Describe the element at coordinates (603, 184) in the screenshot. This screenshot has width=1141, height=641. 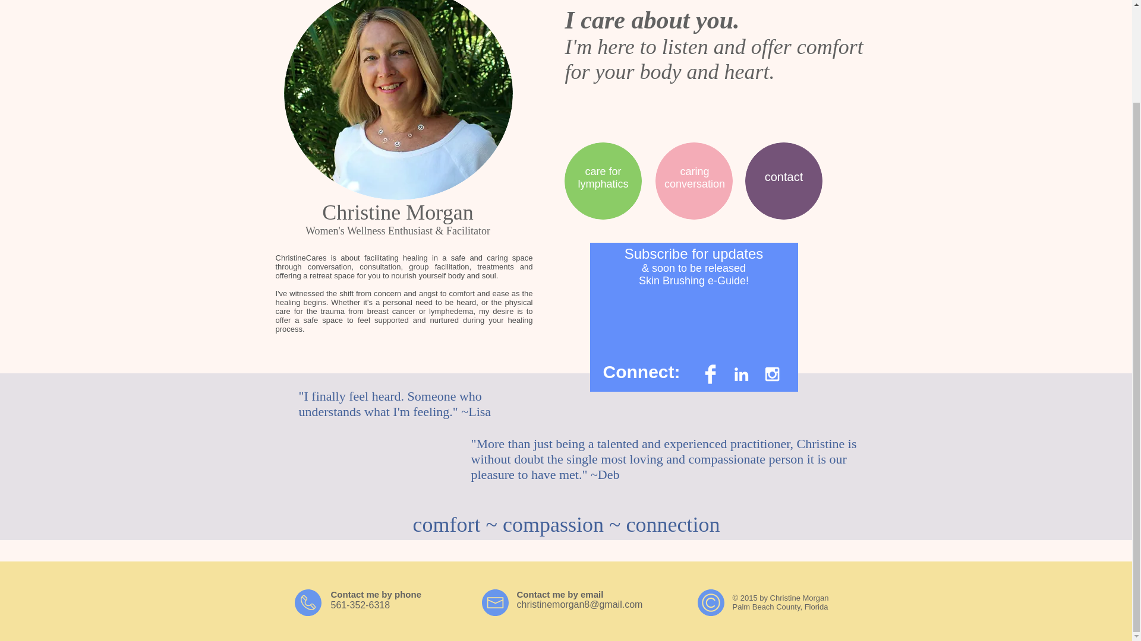
I see `lymphatics` at that location.